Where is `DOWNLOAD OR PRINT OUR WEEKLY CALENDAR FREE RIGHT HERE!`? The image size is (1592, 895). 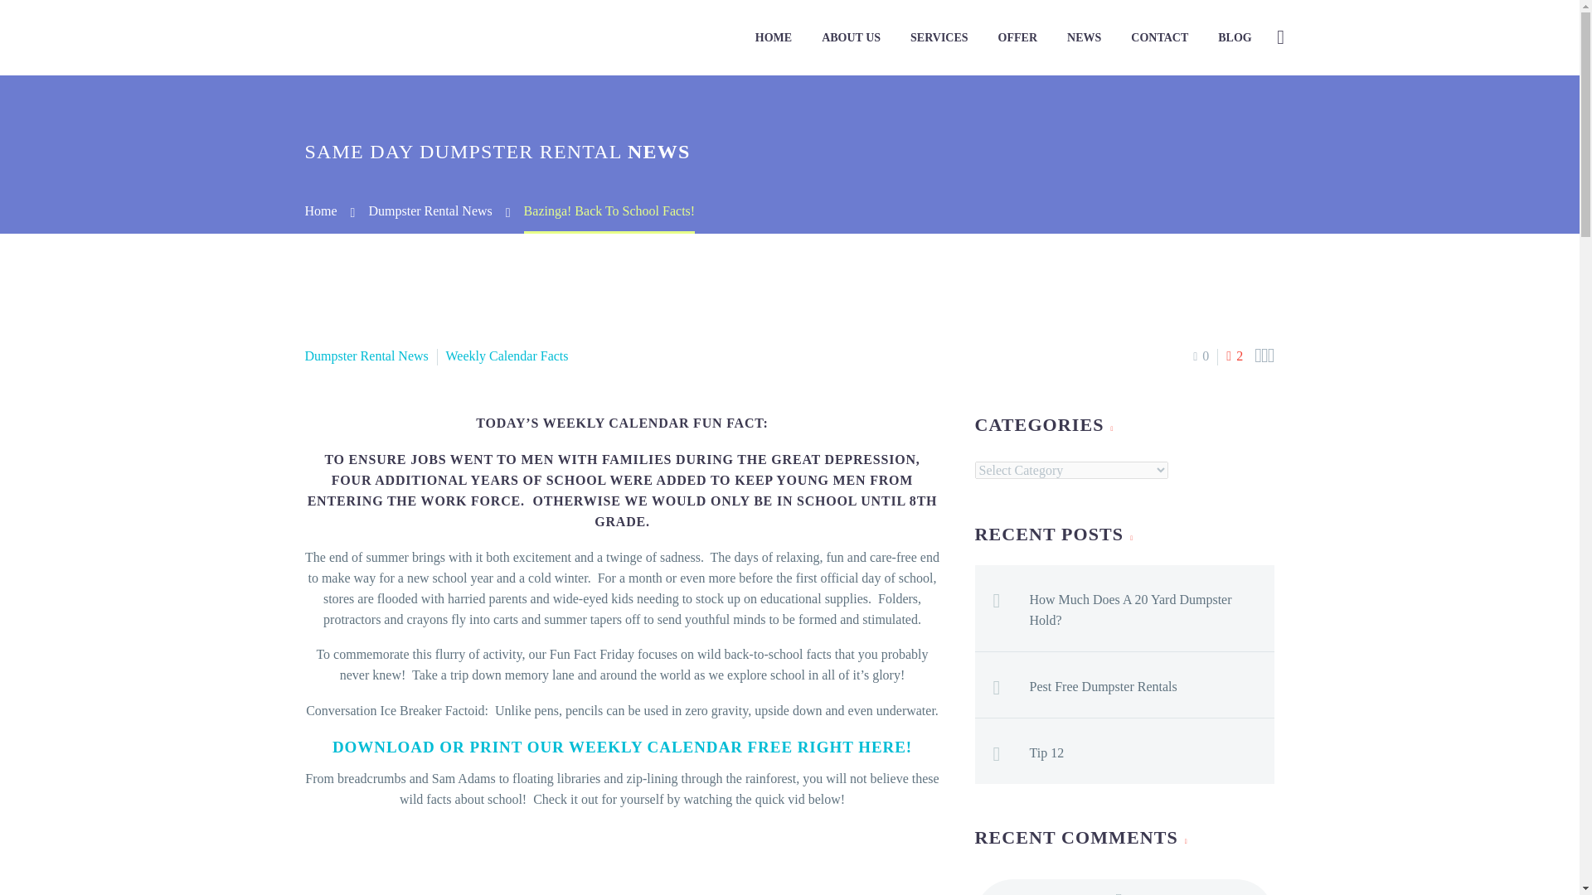 DOWNLOAD OR PRINT OUR WEEKLY CALENDAR FREE RIGHT HERE! is located at coordinates (622, 747).